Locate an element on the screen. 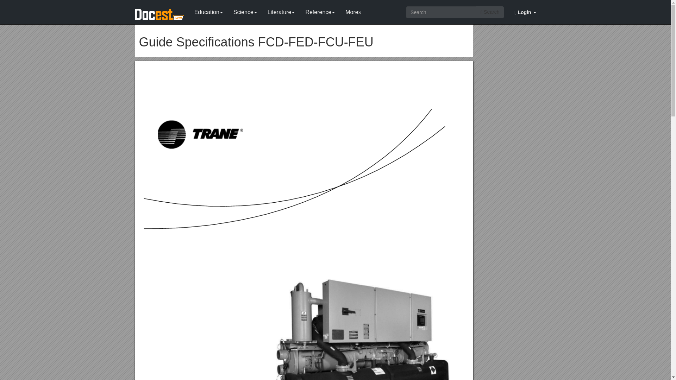 This screenshot has width=676, height=380. Literature is located at coordinates (281, 11).